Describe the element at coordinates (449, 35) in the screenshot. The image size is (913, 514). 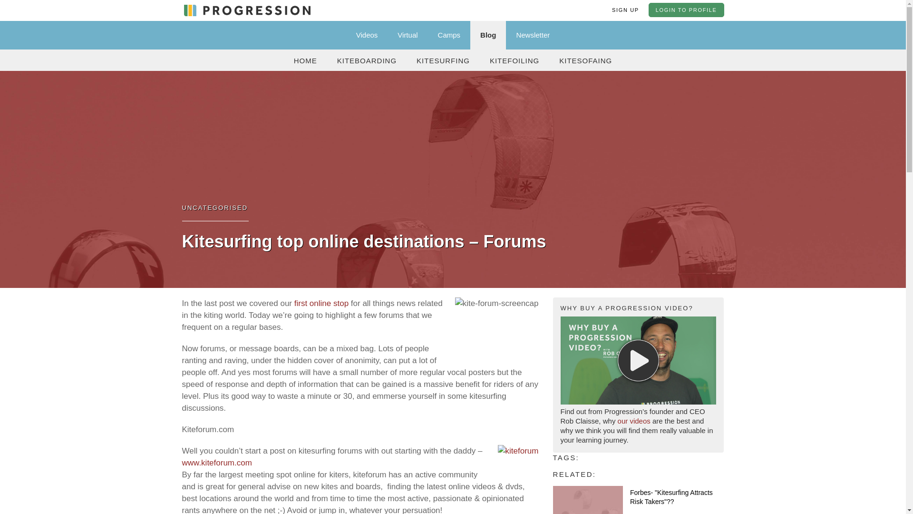
I see `Camps` at that location.